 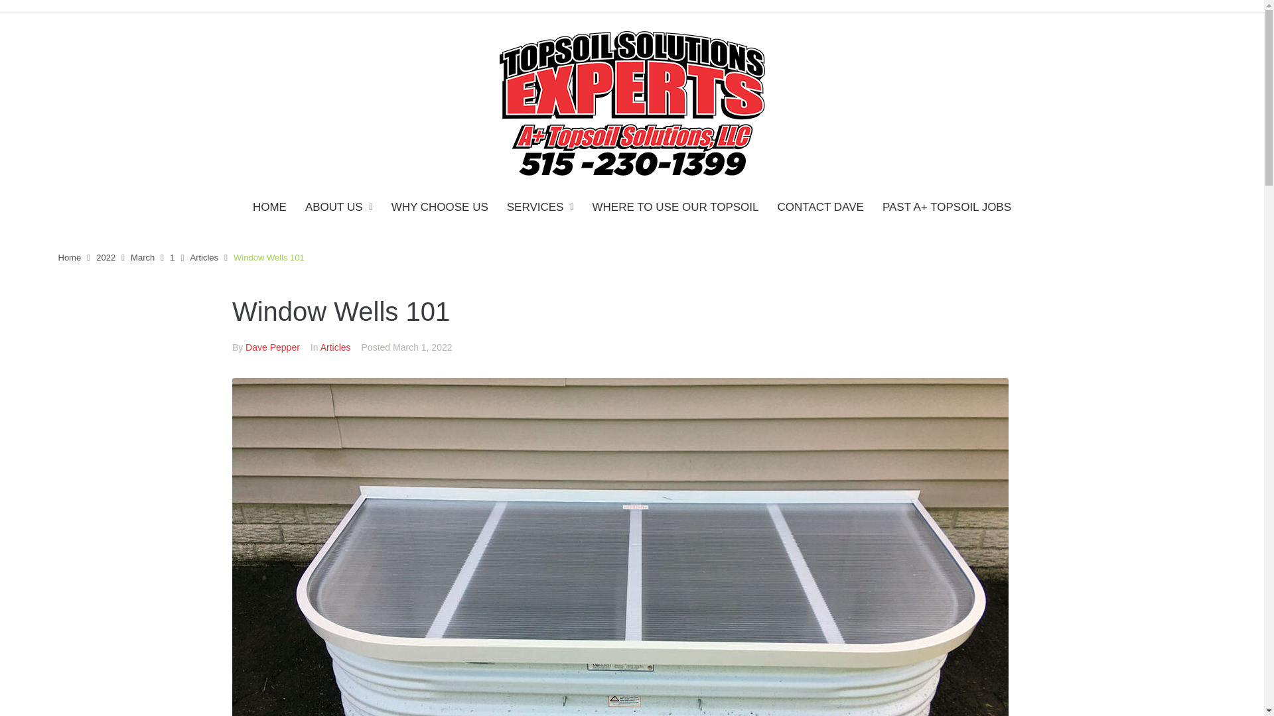 What do you see at coordinates (820, 208) in the screenshot?
I see `CONTACT DAVE` at bounding box center [820, 208].